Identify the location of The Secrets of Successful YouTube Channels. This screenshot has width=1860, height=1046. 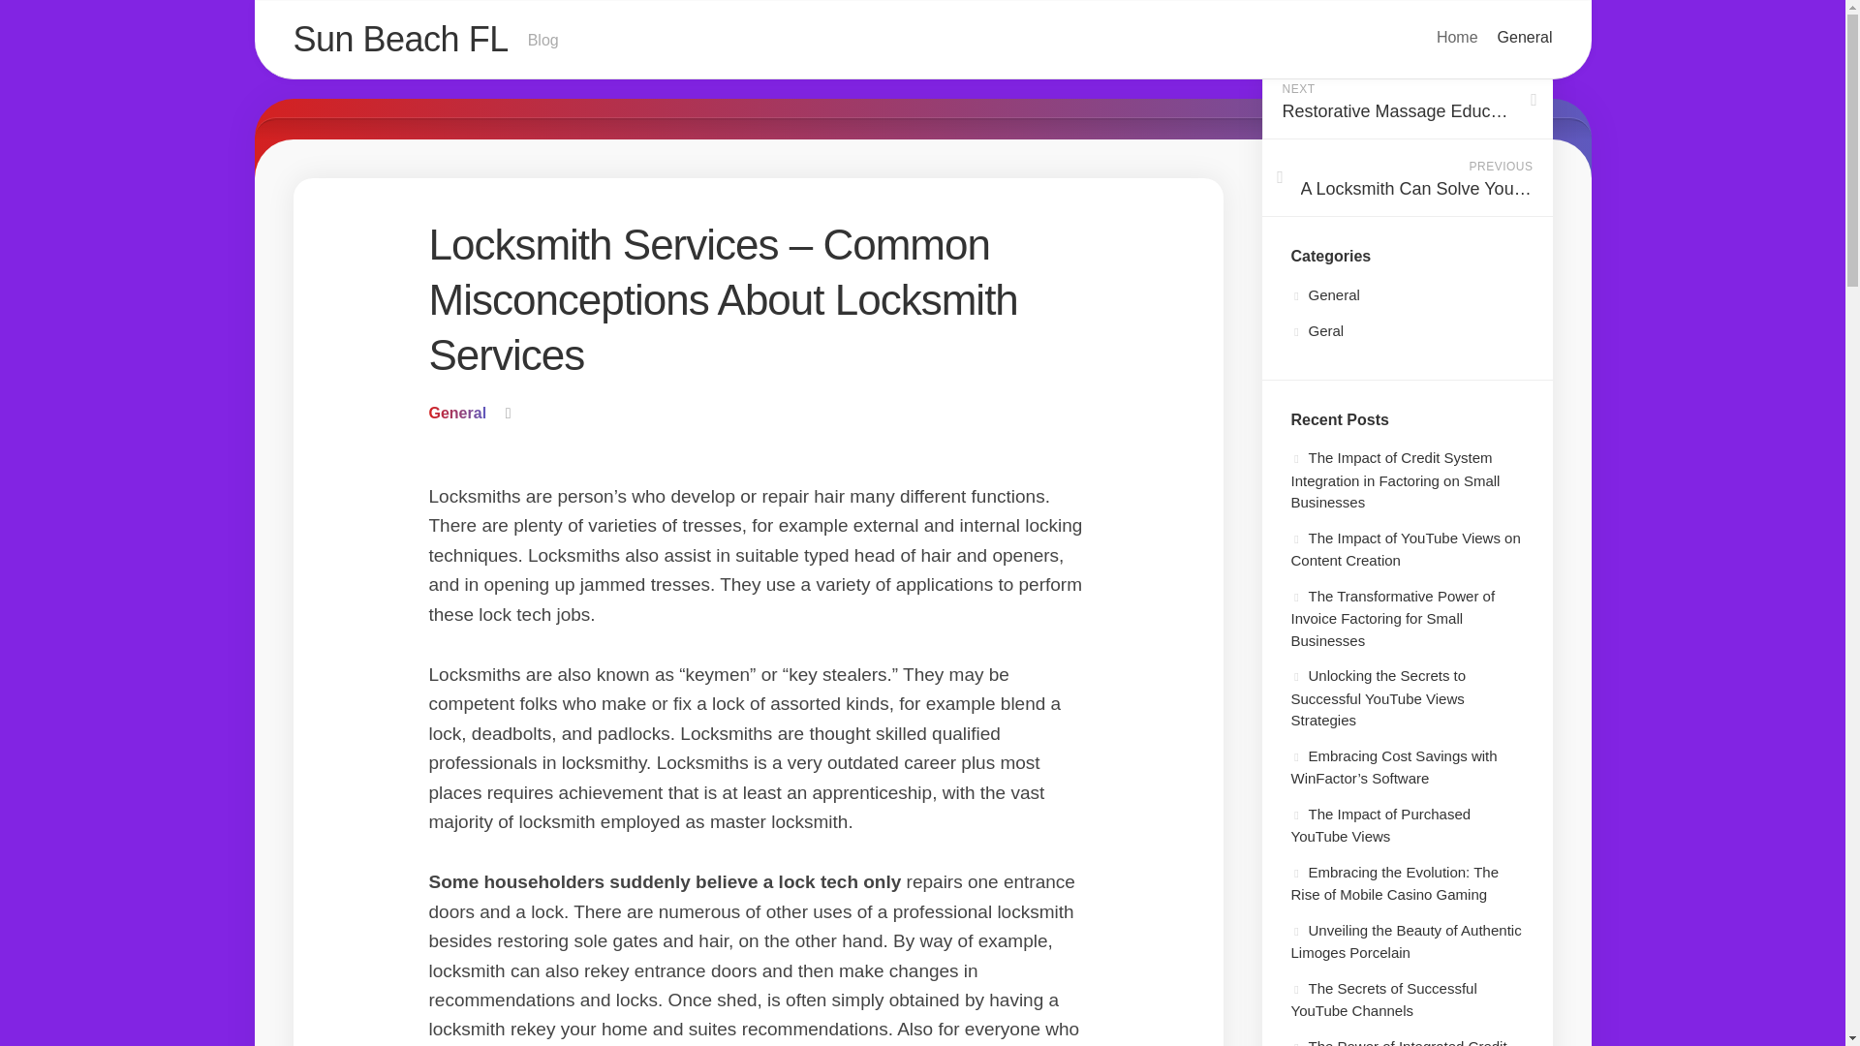
(921, 41).